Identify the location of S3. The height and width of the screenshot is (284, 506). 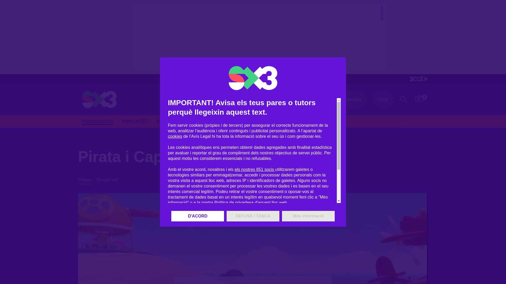
(288, 99).